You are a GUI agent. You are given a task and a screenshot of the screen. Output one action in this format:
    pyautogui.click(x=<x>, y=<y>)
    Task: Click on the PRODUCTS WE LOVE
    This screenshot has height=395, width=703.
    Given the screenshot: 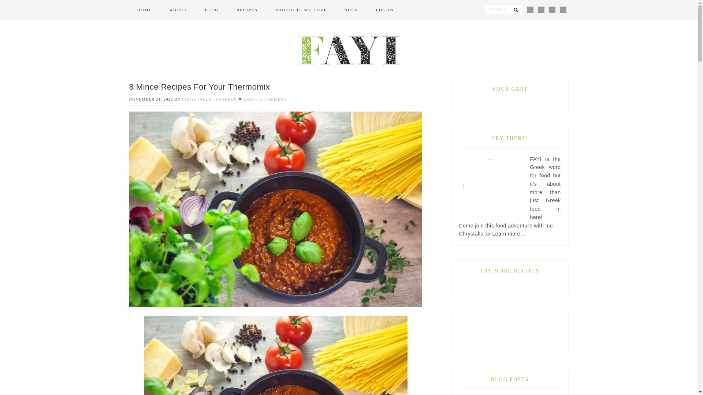 What is the action you would take?
    pyautogui.click(x=301, y=10)
    